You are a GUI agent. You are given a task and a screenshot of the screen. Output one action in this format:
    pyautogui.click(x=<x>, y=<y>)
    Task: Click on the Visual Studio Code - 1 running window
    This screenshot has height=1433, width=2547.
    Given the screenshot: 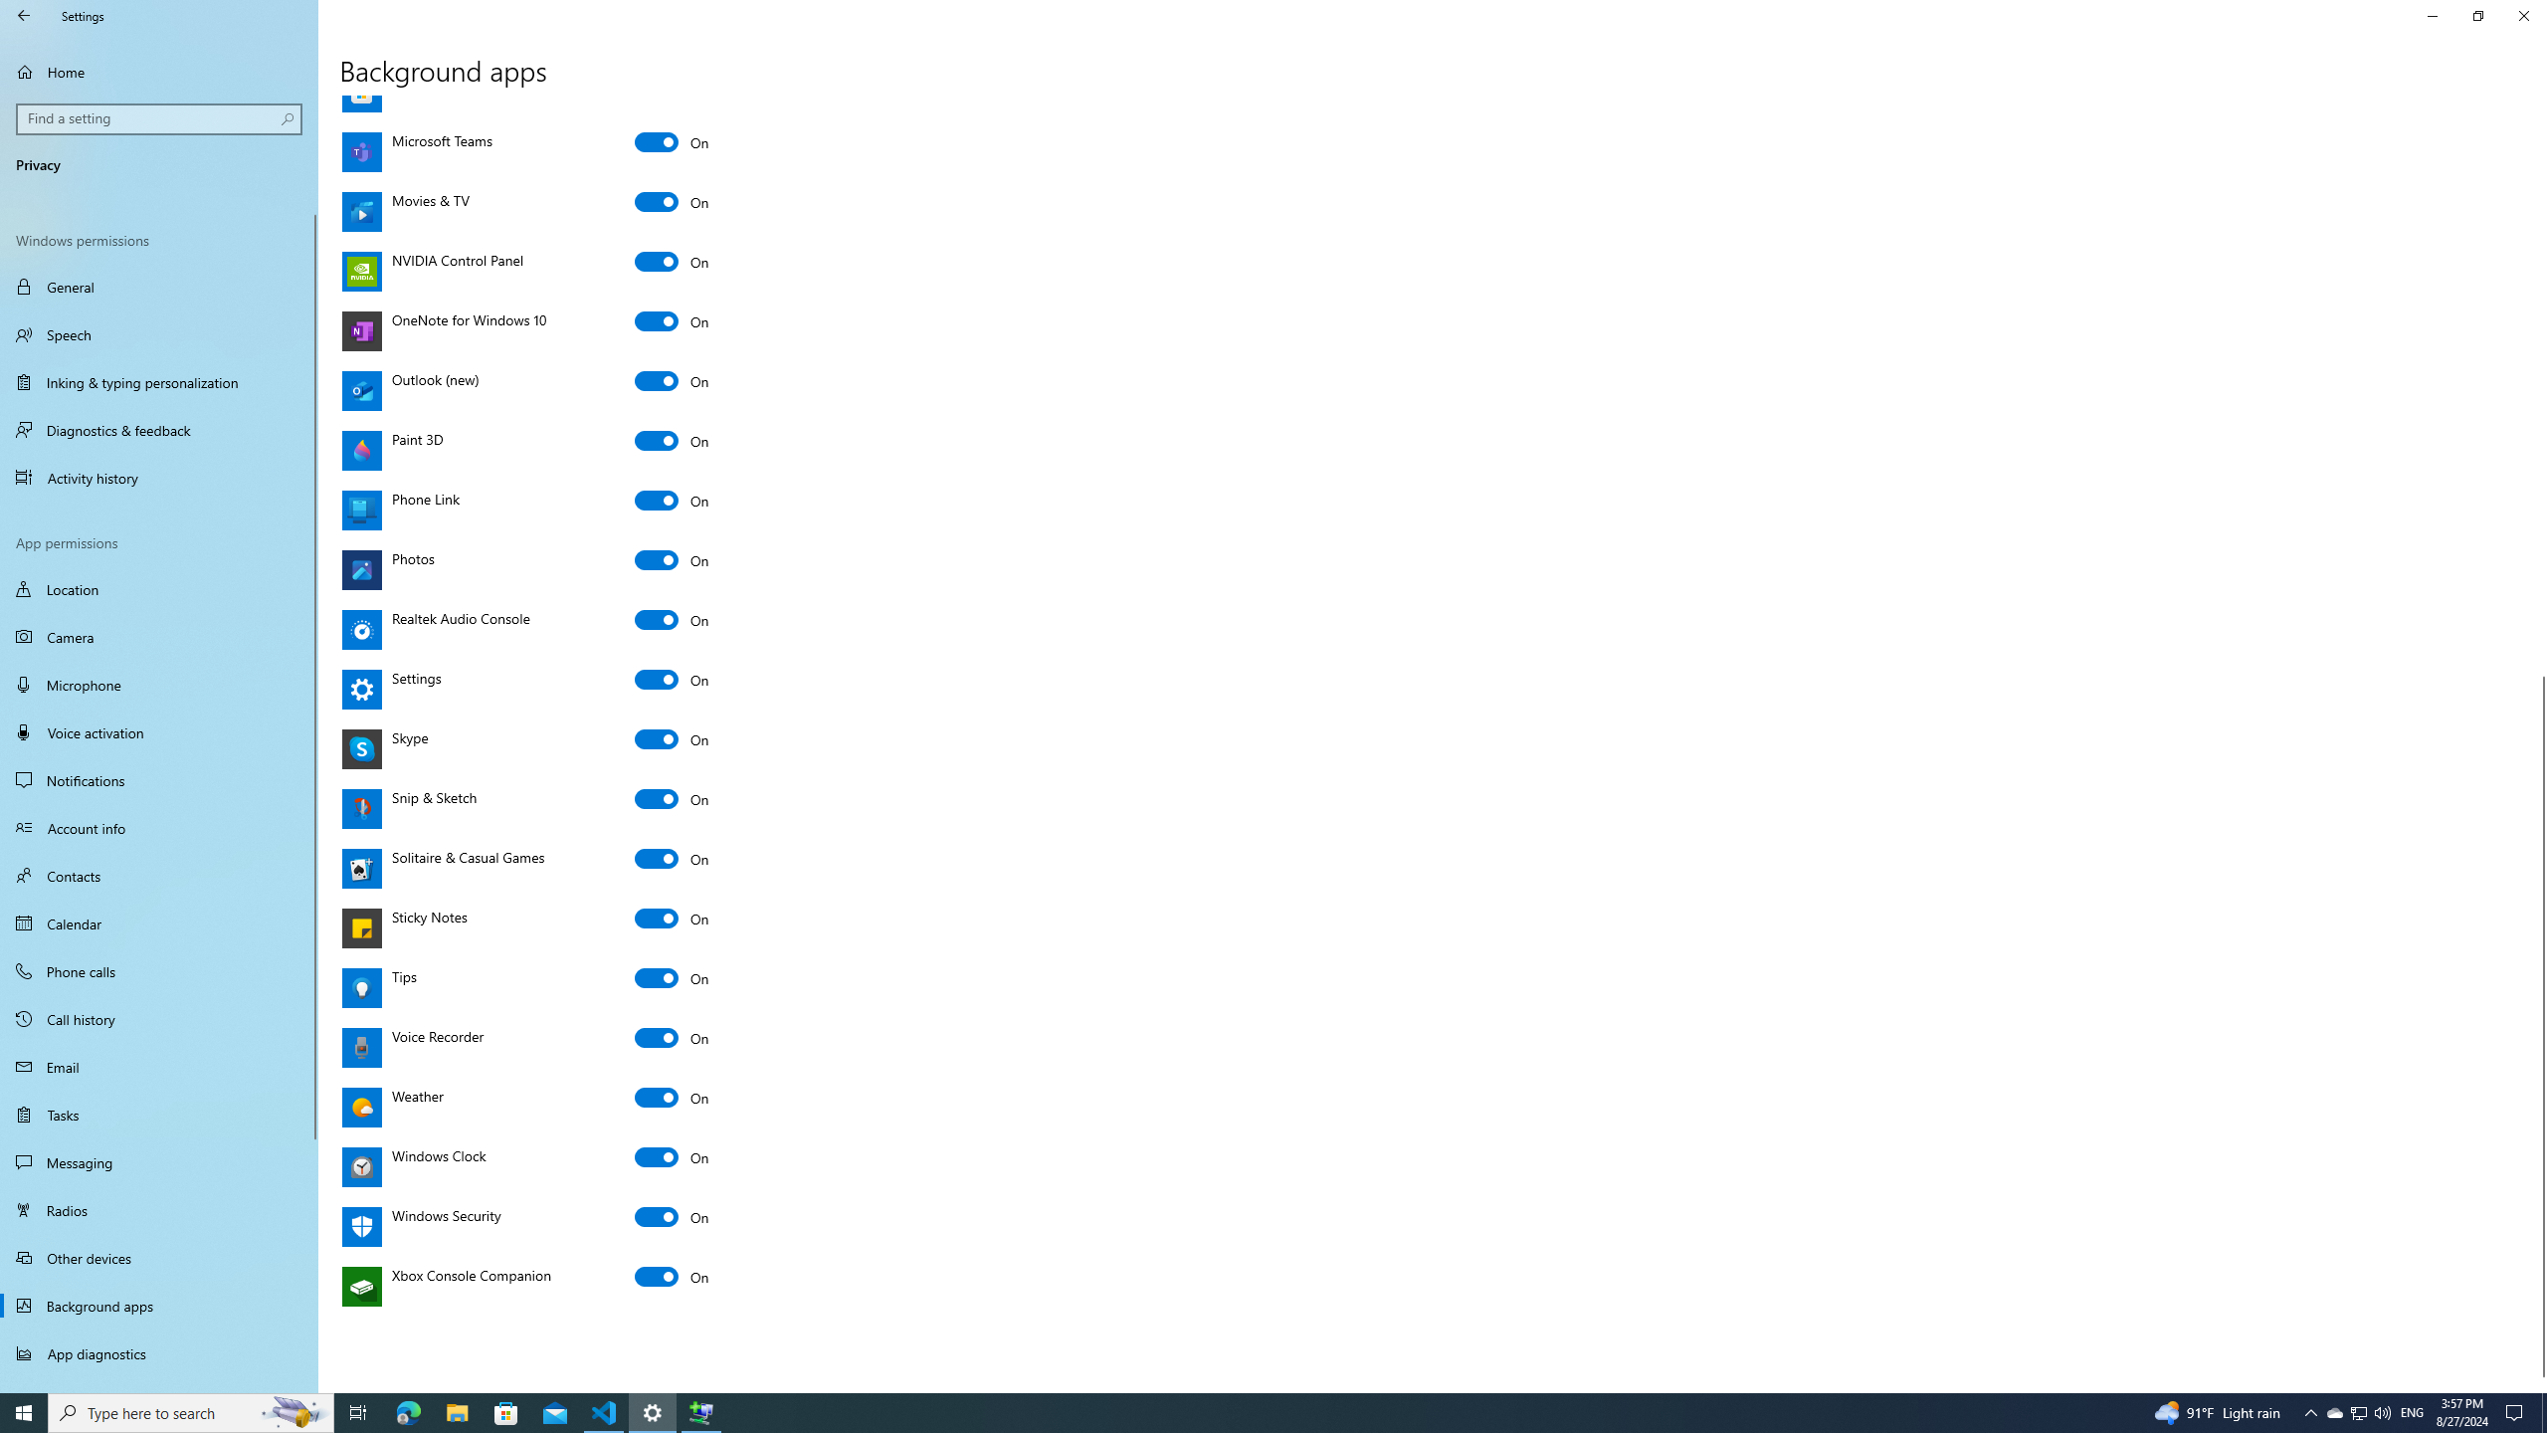 What is the action you would take?
    pyautogui.click(x=605, y=1413)
    